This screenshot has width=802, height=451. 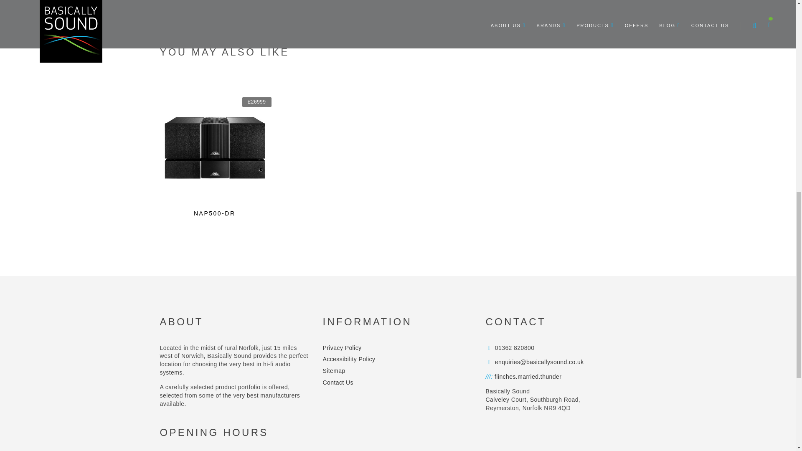 I want to click on Sitemap, so click(x=333, y=373).